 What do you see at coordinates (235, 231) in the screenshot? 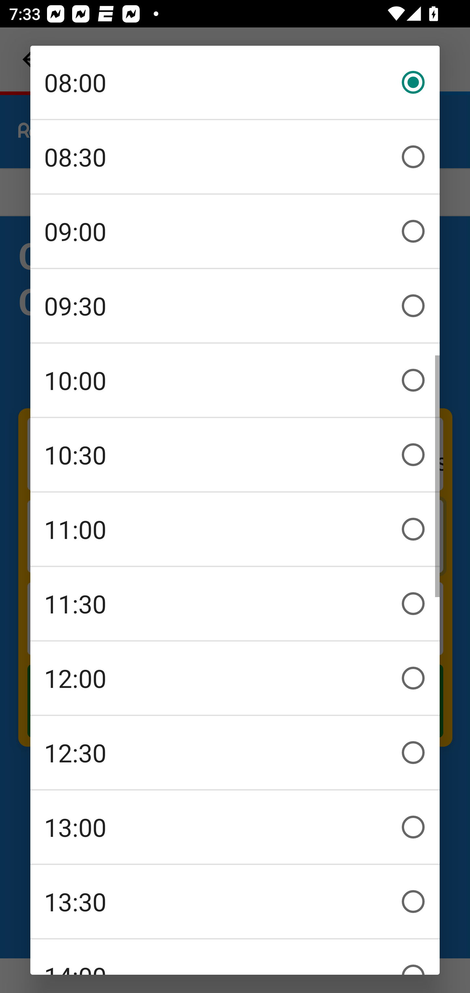
I see `09:00` at bounding box center [235, 231].